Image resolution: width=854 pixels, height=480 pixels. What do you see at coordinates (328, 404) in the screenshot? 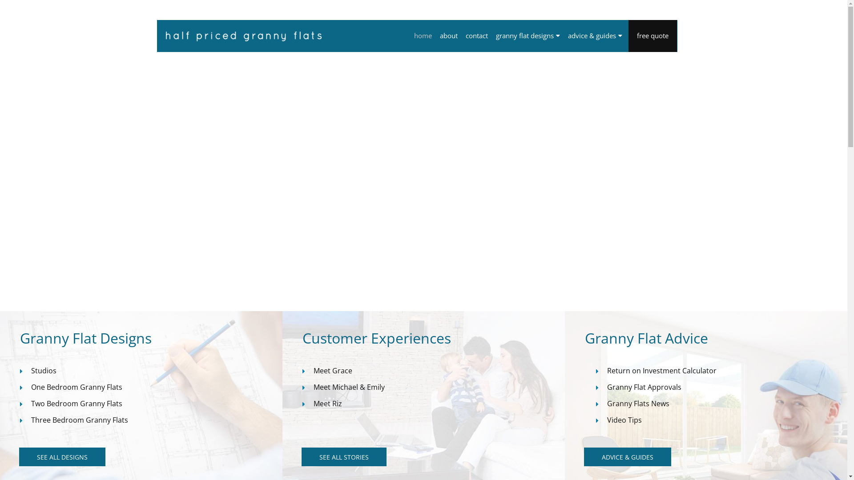
I see `Meet Riz` at bounding box center [328, 404].